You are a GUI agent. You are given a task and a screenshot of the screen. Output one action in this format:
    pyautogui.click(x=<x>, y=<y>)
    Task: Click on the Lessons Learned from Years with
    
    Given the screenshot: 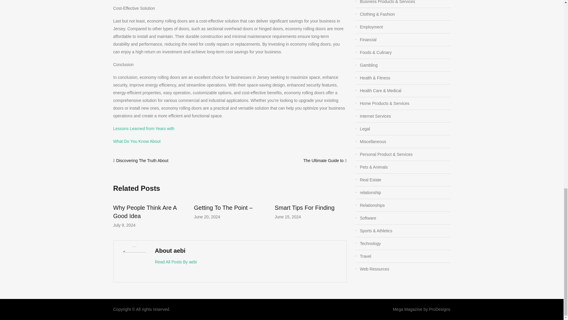 What is the action you would take?
    pyautogui.click(x=144, y=128)
    